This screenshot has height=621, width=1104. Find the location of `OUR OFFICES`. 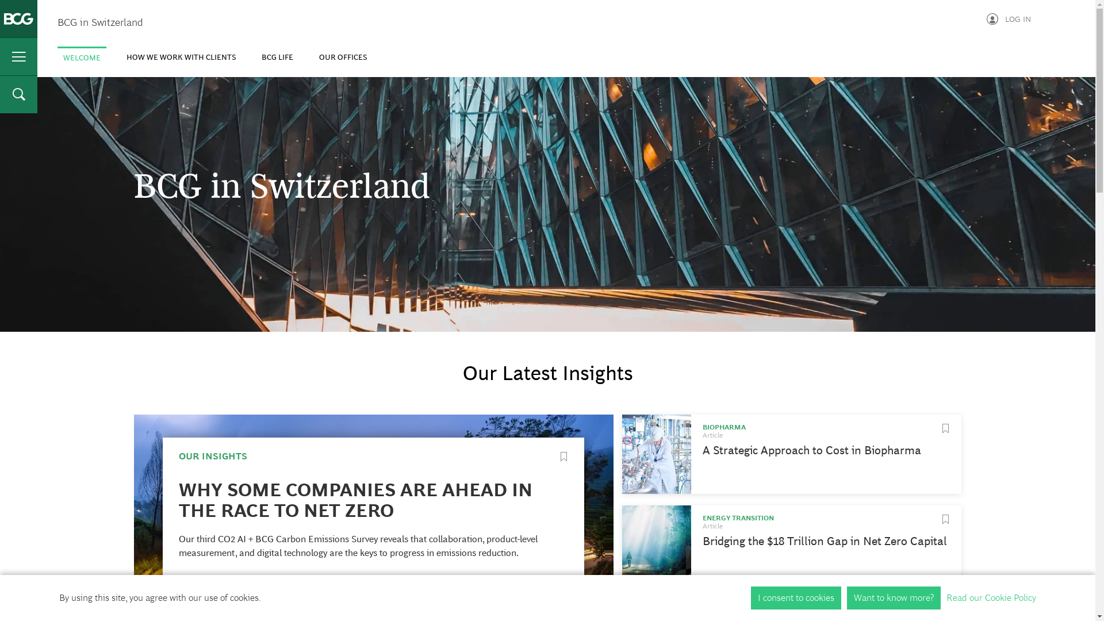

OUR OFFICES is located at coordinates (343, 57).